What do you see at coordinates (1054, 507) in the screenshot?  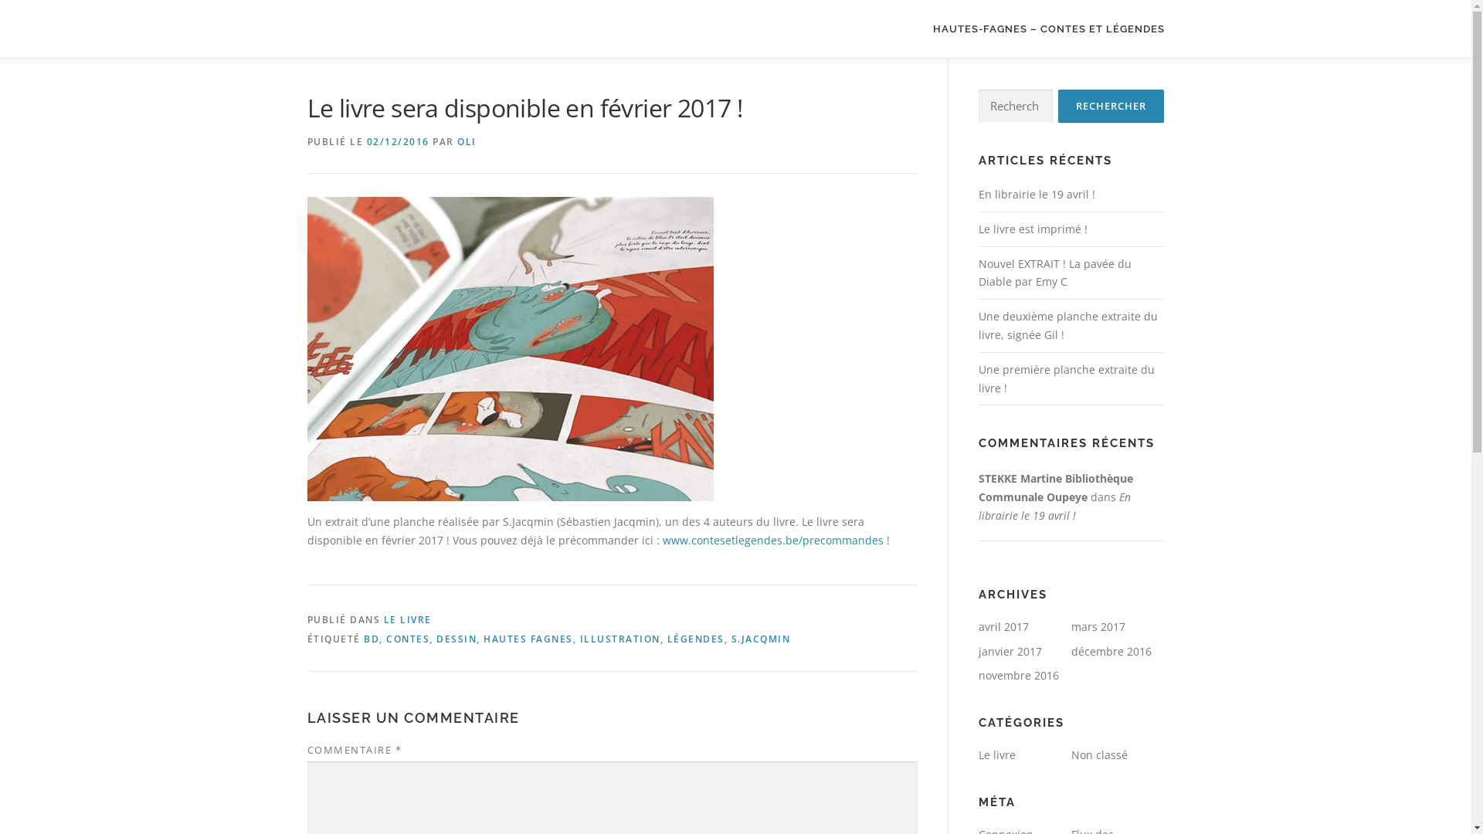 I see `En librairie le 19 avril !` at bounding box center [1054, 507].